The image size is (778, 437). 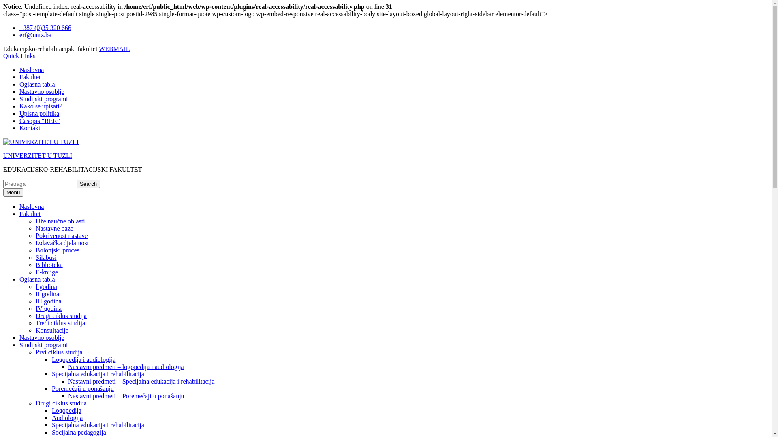 I want to click on +387 (0)35 320 666, so click(x=45, y=28).